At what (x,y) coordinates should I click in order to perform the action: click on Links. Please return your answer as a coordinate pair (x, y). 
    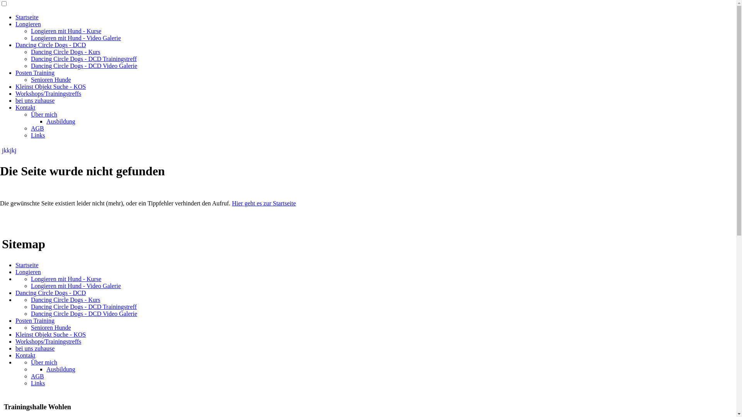
    Looking at the image, I should click on (38, 383).